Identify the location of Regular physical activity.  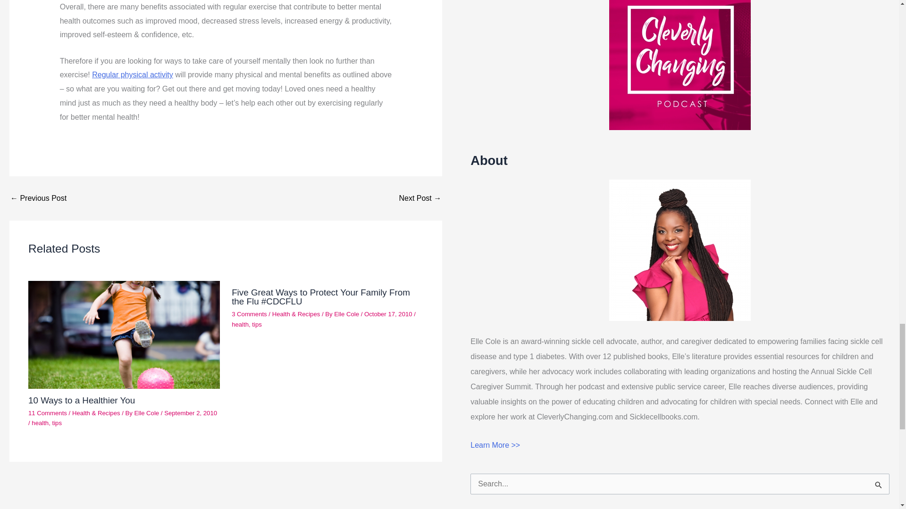
(132, 74).